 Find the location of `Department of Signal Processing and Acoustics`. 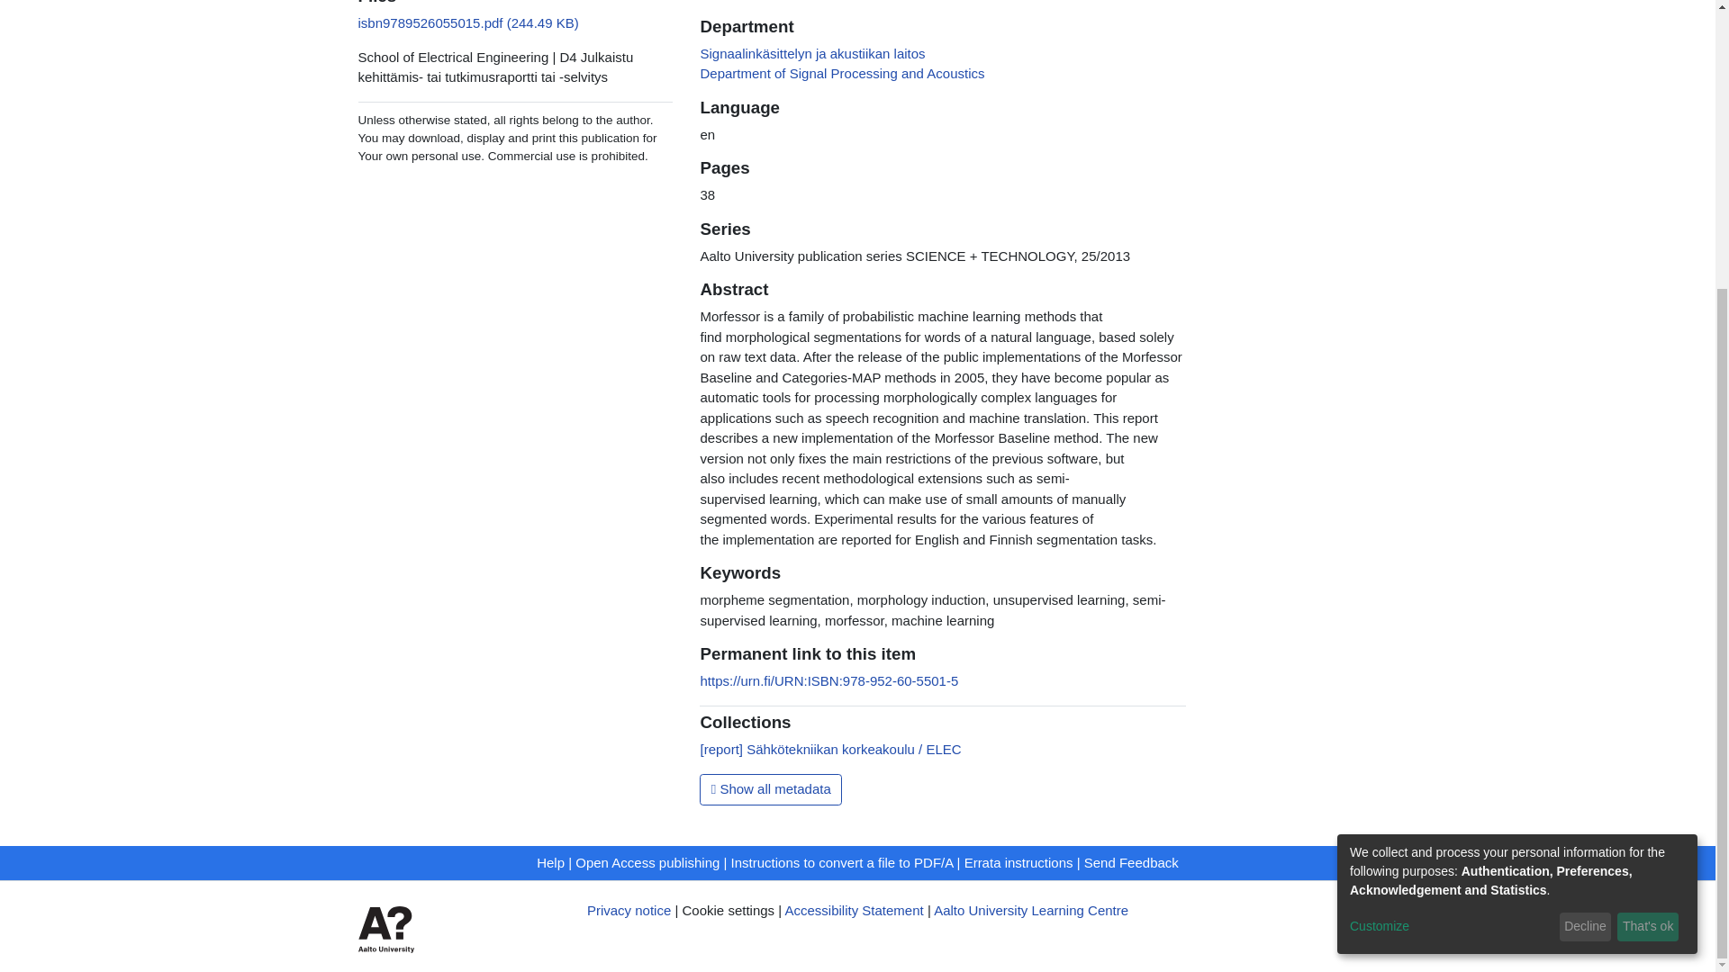

Department of Signal Processing and Acoustics is located at coordinates (841, 73).